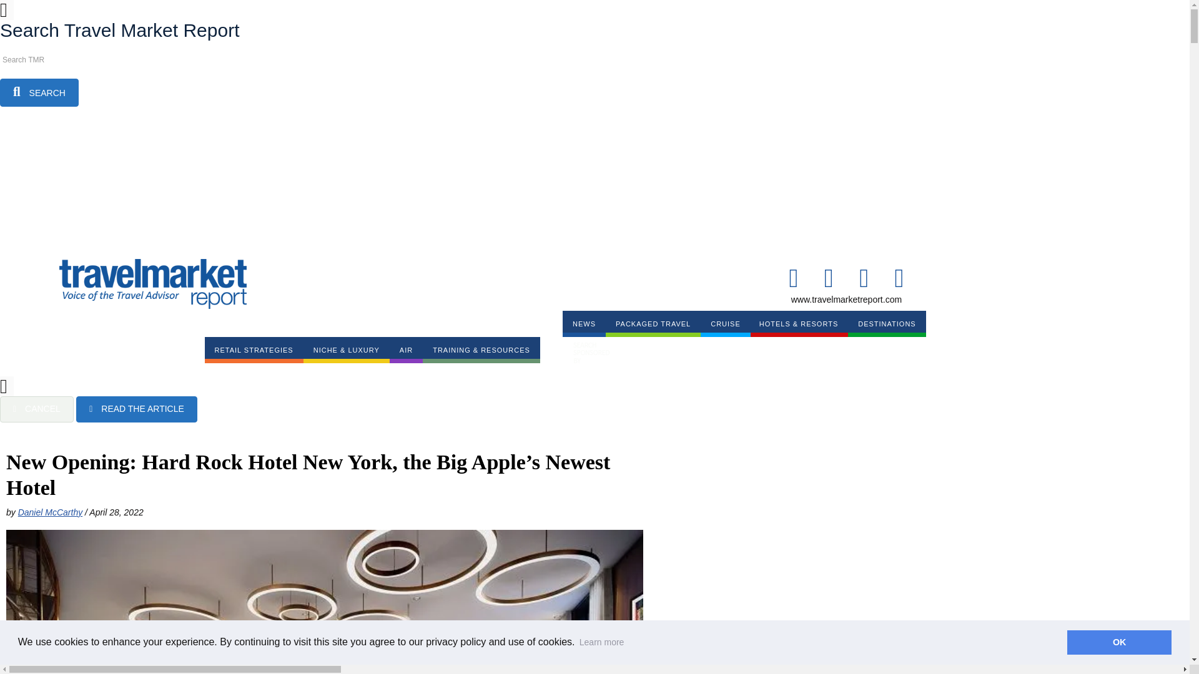 Image resolution: width=1199 pixels, height=674 pixels. What do you see at coordinates (56, 60) in the screenshot?
I see `Search TMR` at bounding box center [56, 60].